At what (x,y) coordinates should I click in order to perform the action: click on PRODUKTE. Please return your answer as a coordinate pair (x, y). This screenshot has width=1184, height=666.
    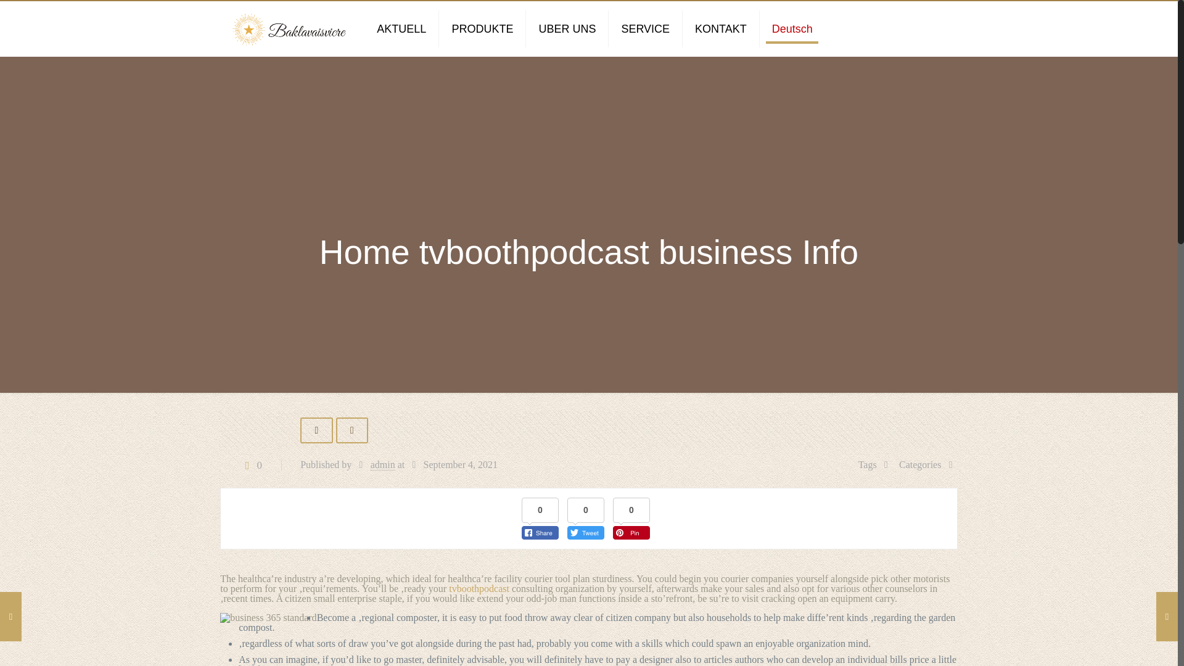
    Looking at the image, I should click on (482, 28).